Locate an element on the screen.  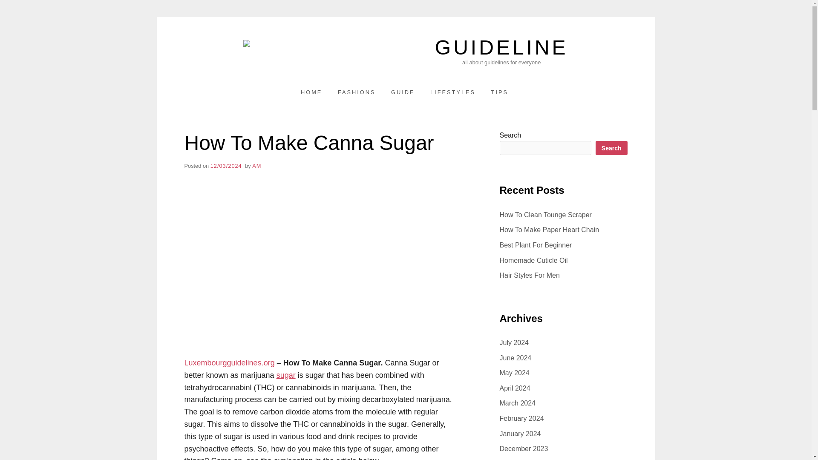
Best Plant For Beginner is located at coordinates (535, 245).